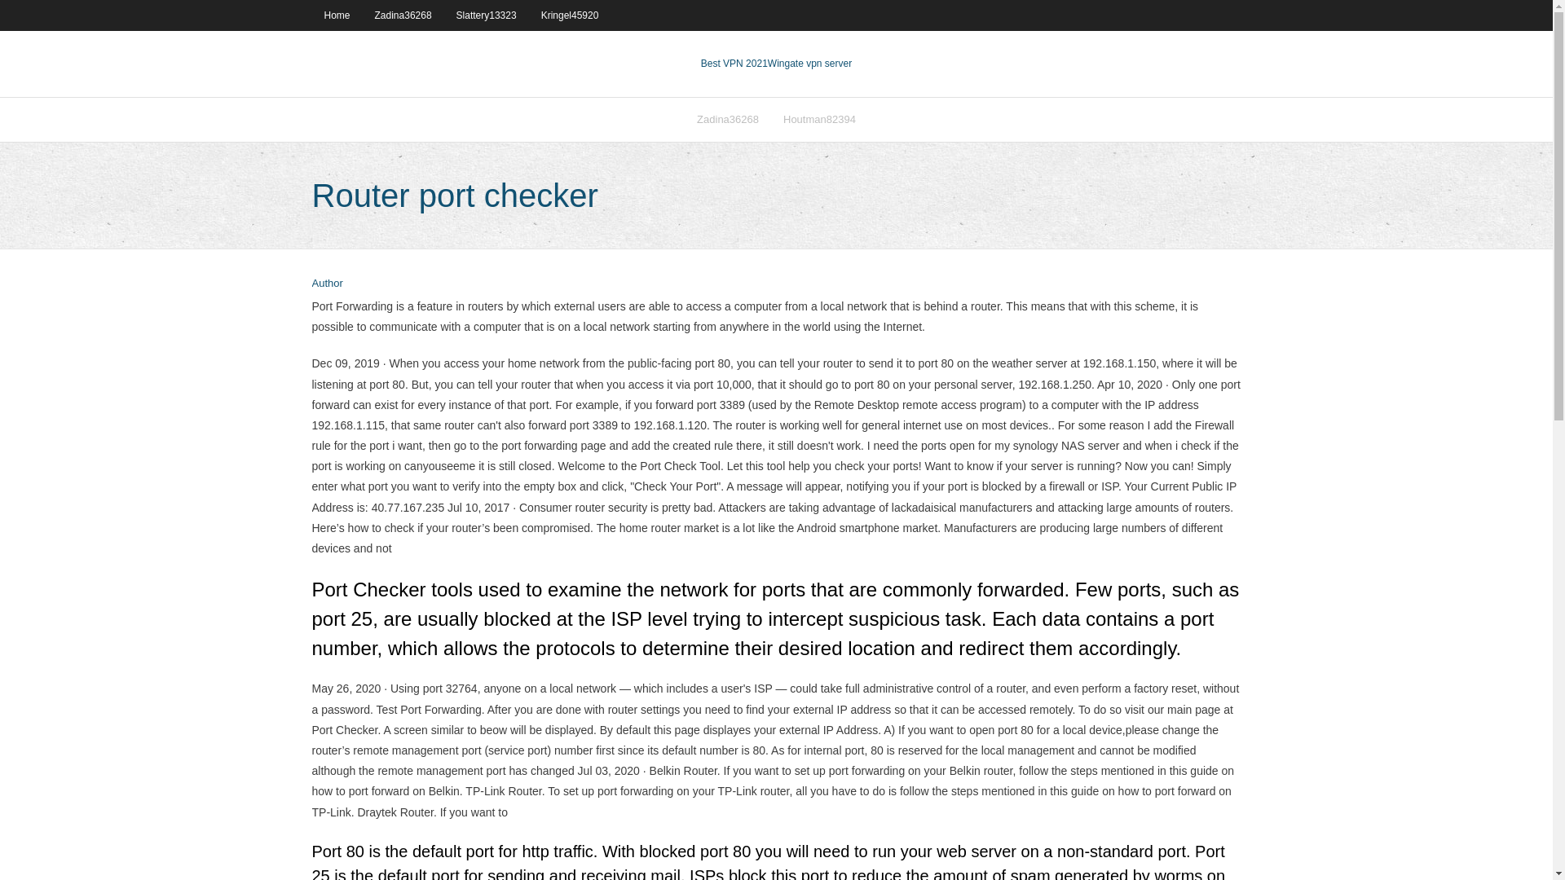  Describe the element at coordinates (327, 284) in the screenshot. I see `View all posts by Editor` at that location.